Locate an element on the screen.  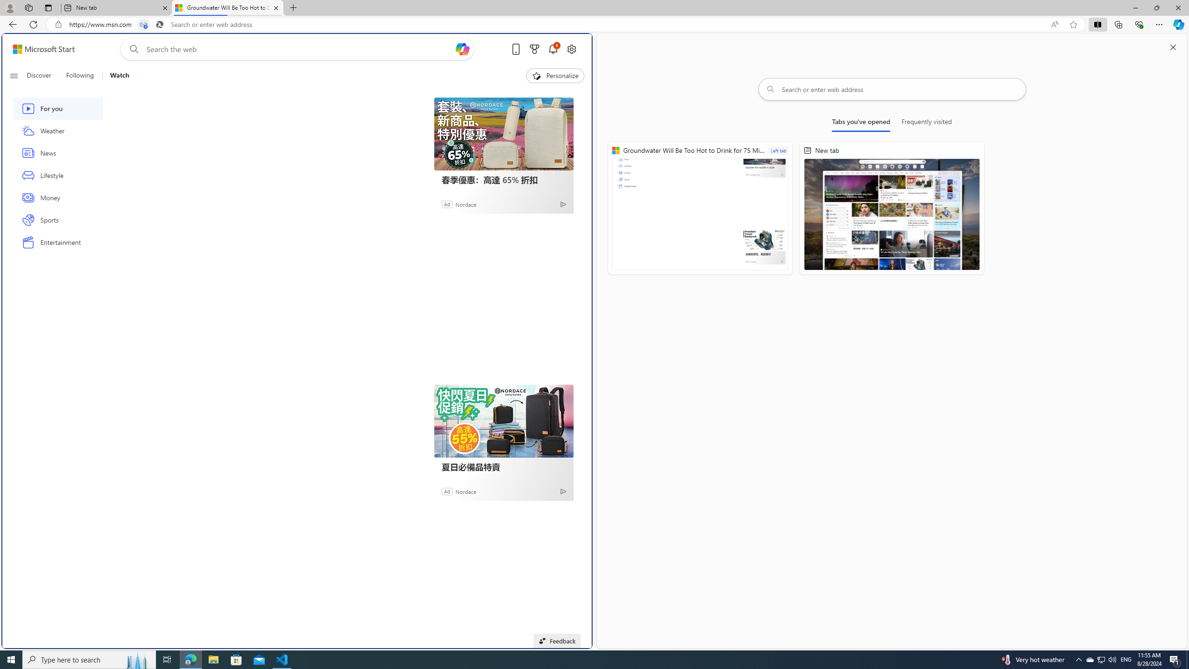
Open settings is located at coordinates (571, 49).